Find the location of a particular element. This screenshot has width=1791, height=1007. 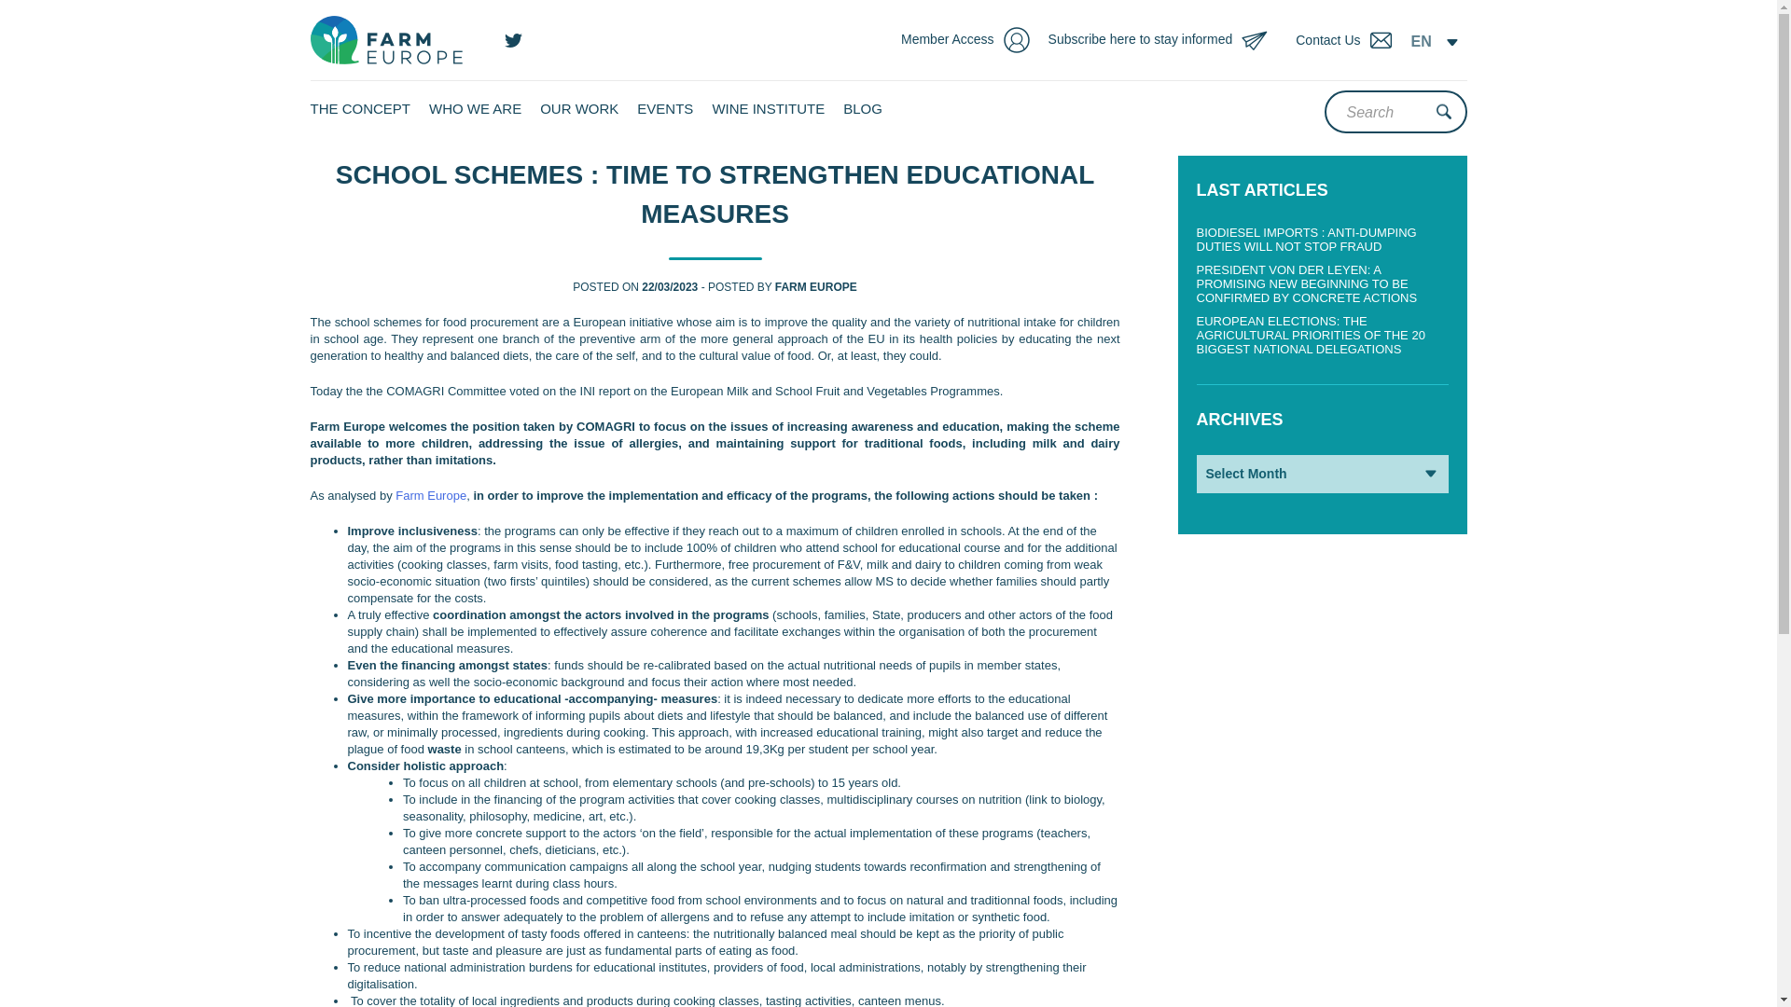

Member Access is located at coordinates (974, 40).